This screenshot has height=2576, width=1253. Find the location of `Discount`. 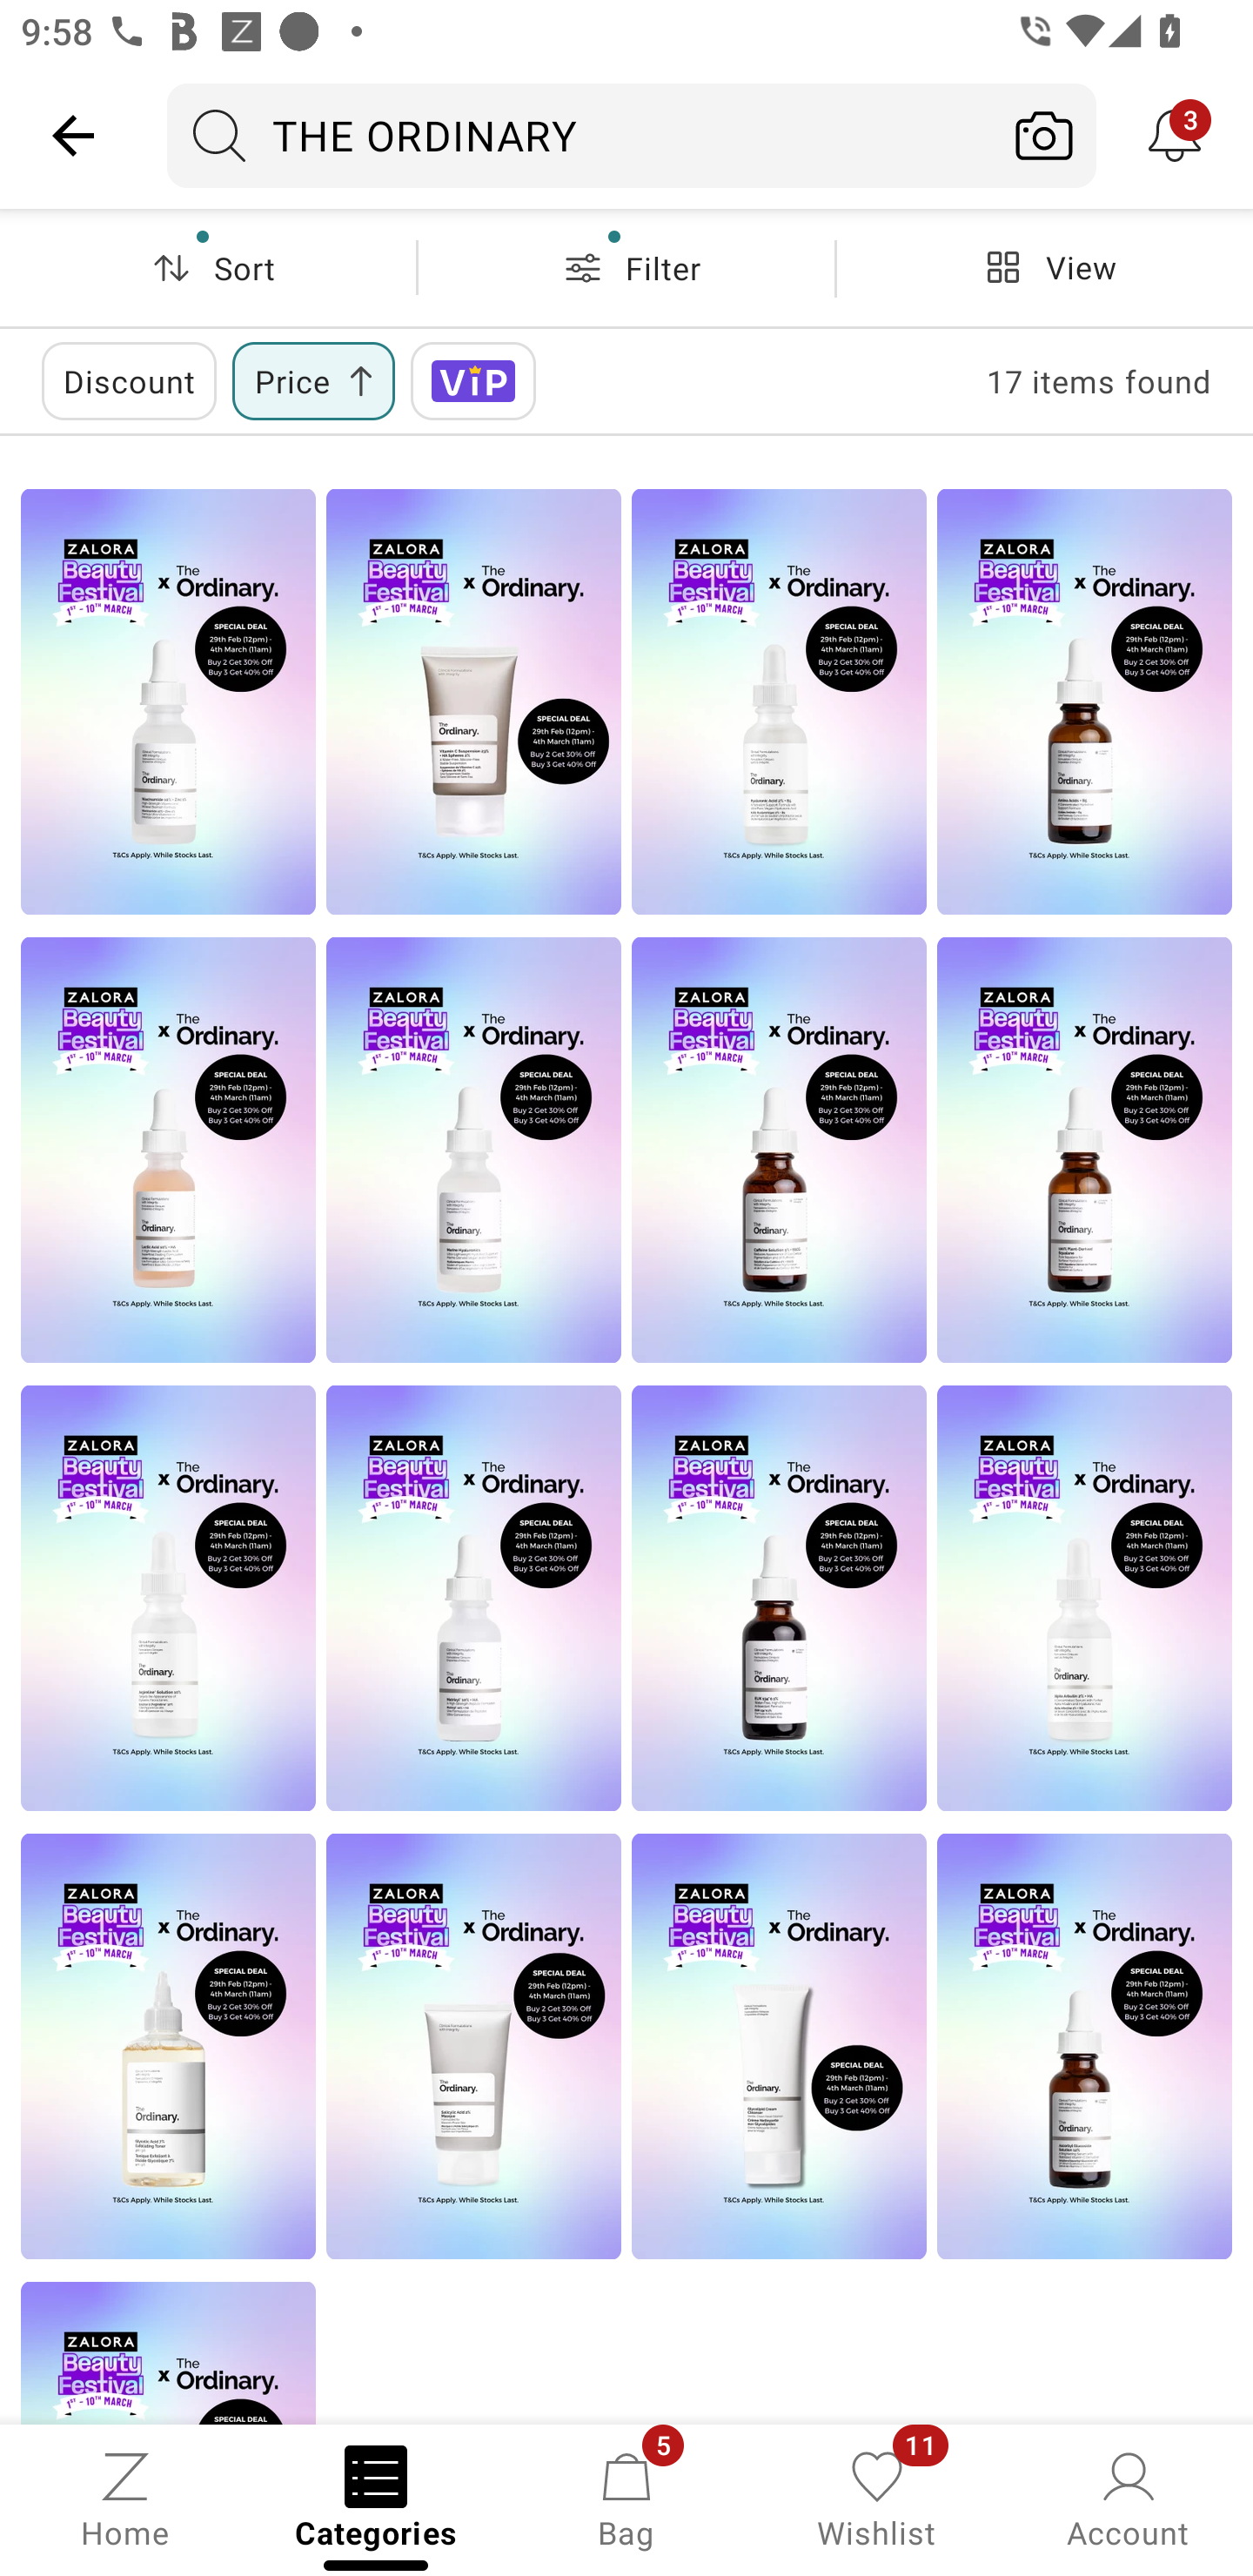

Discount is located at coordinates (129, 381).